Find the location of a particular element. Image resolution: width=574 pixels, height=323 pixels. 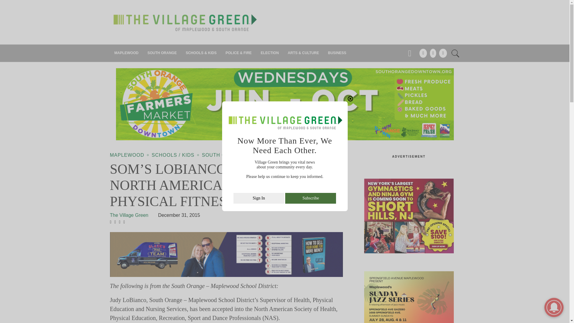

BUSINESS is located at coordinates (337, 53).